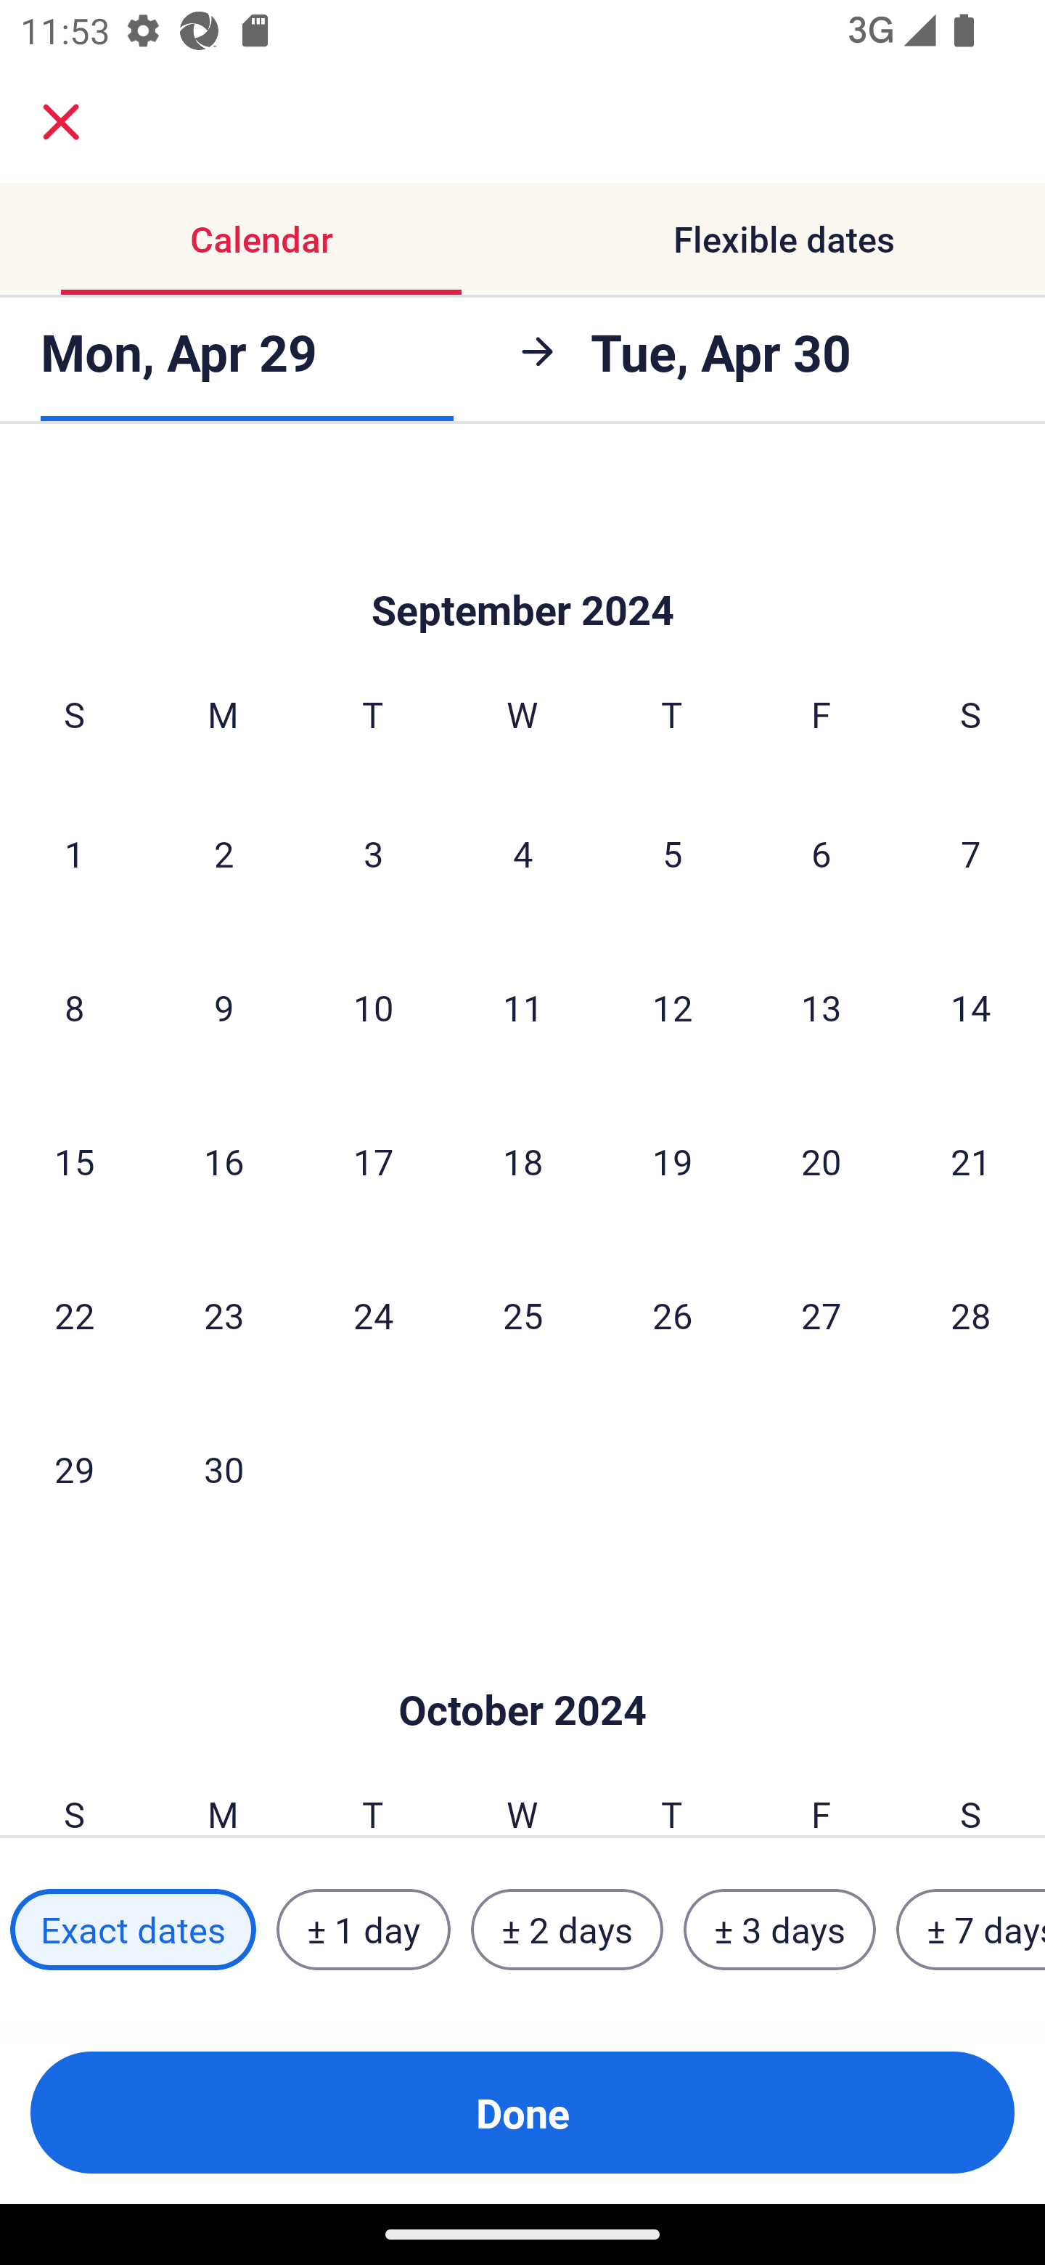 The width and height of the screenshot is (1045, 2265). Describe the element at coordinates (522, 2113) in the screenshot. I see `Done` at that location.